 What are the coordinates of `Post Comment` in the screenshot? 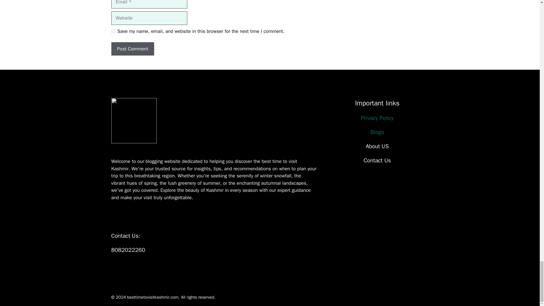 It's located at (132, 49).